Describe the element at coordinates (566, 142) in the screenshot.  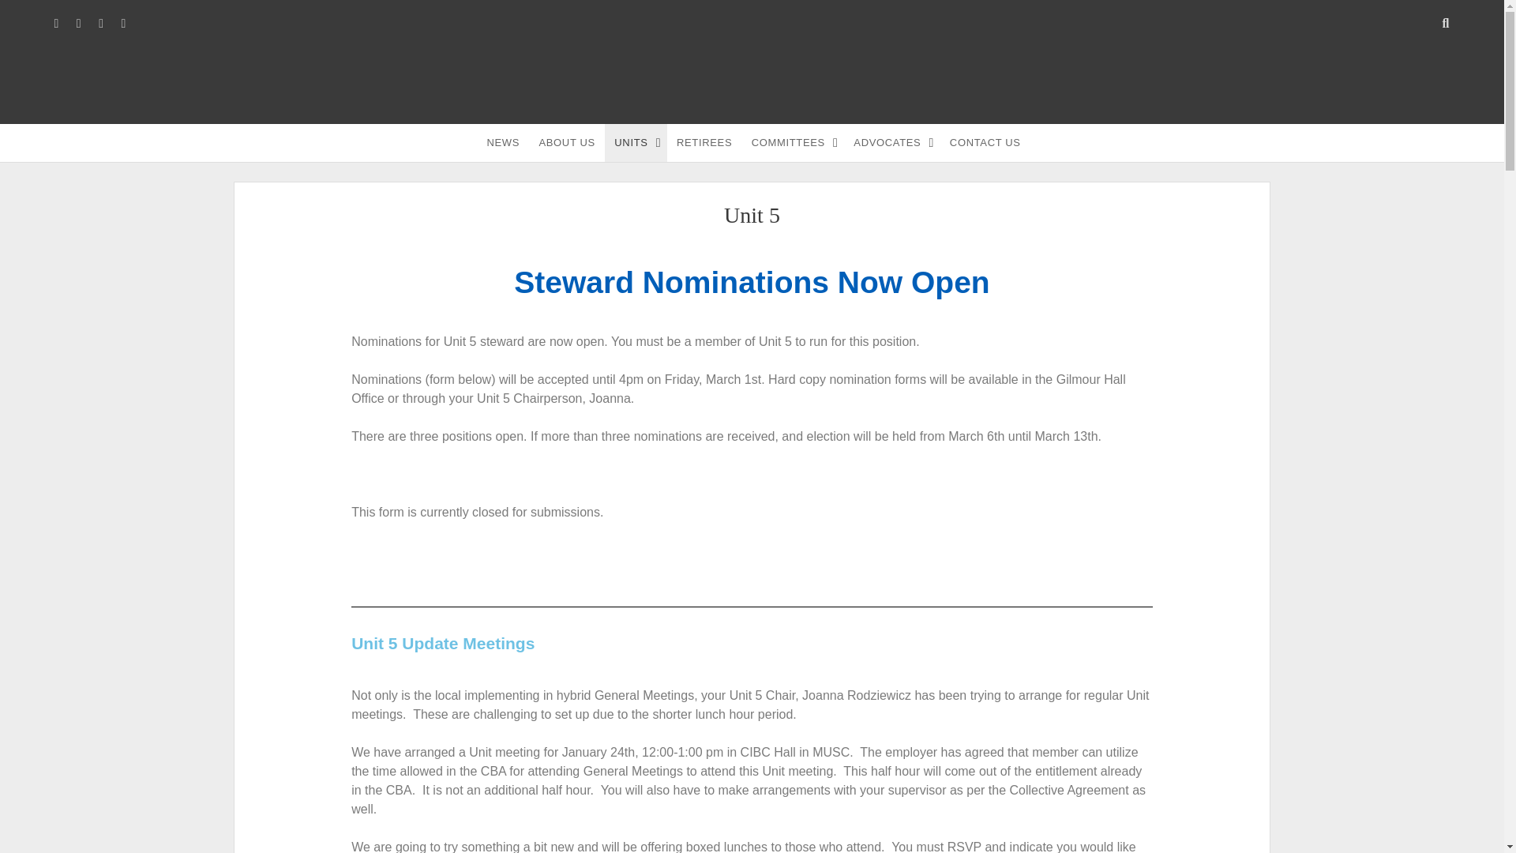
I see `ABOUT US` at that location.